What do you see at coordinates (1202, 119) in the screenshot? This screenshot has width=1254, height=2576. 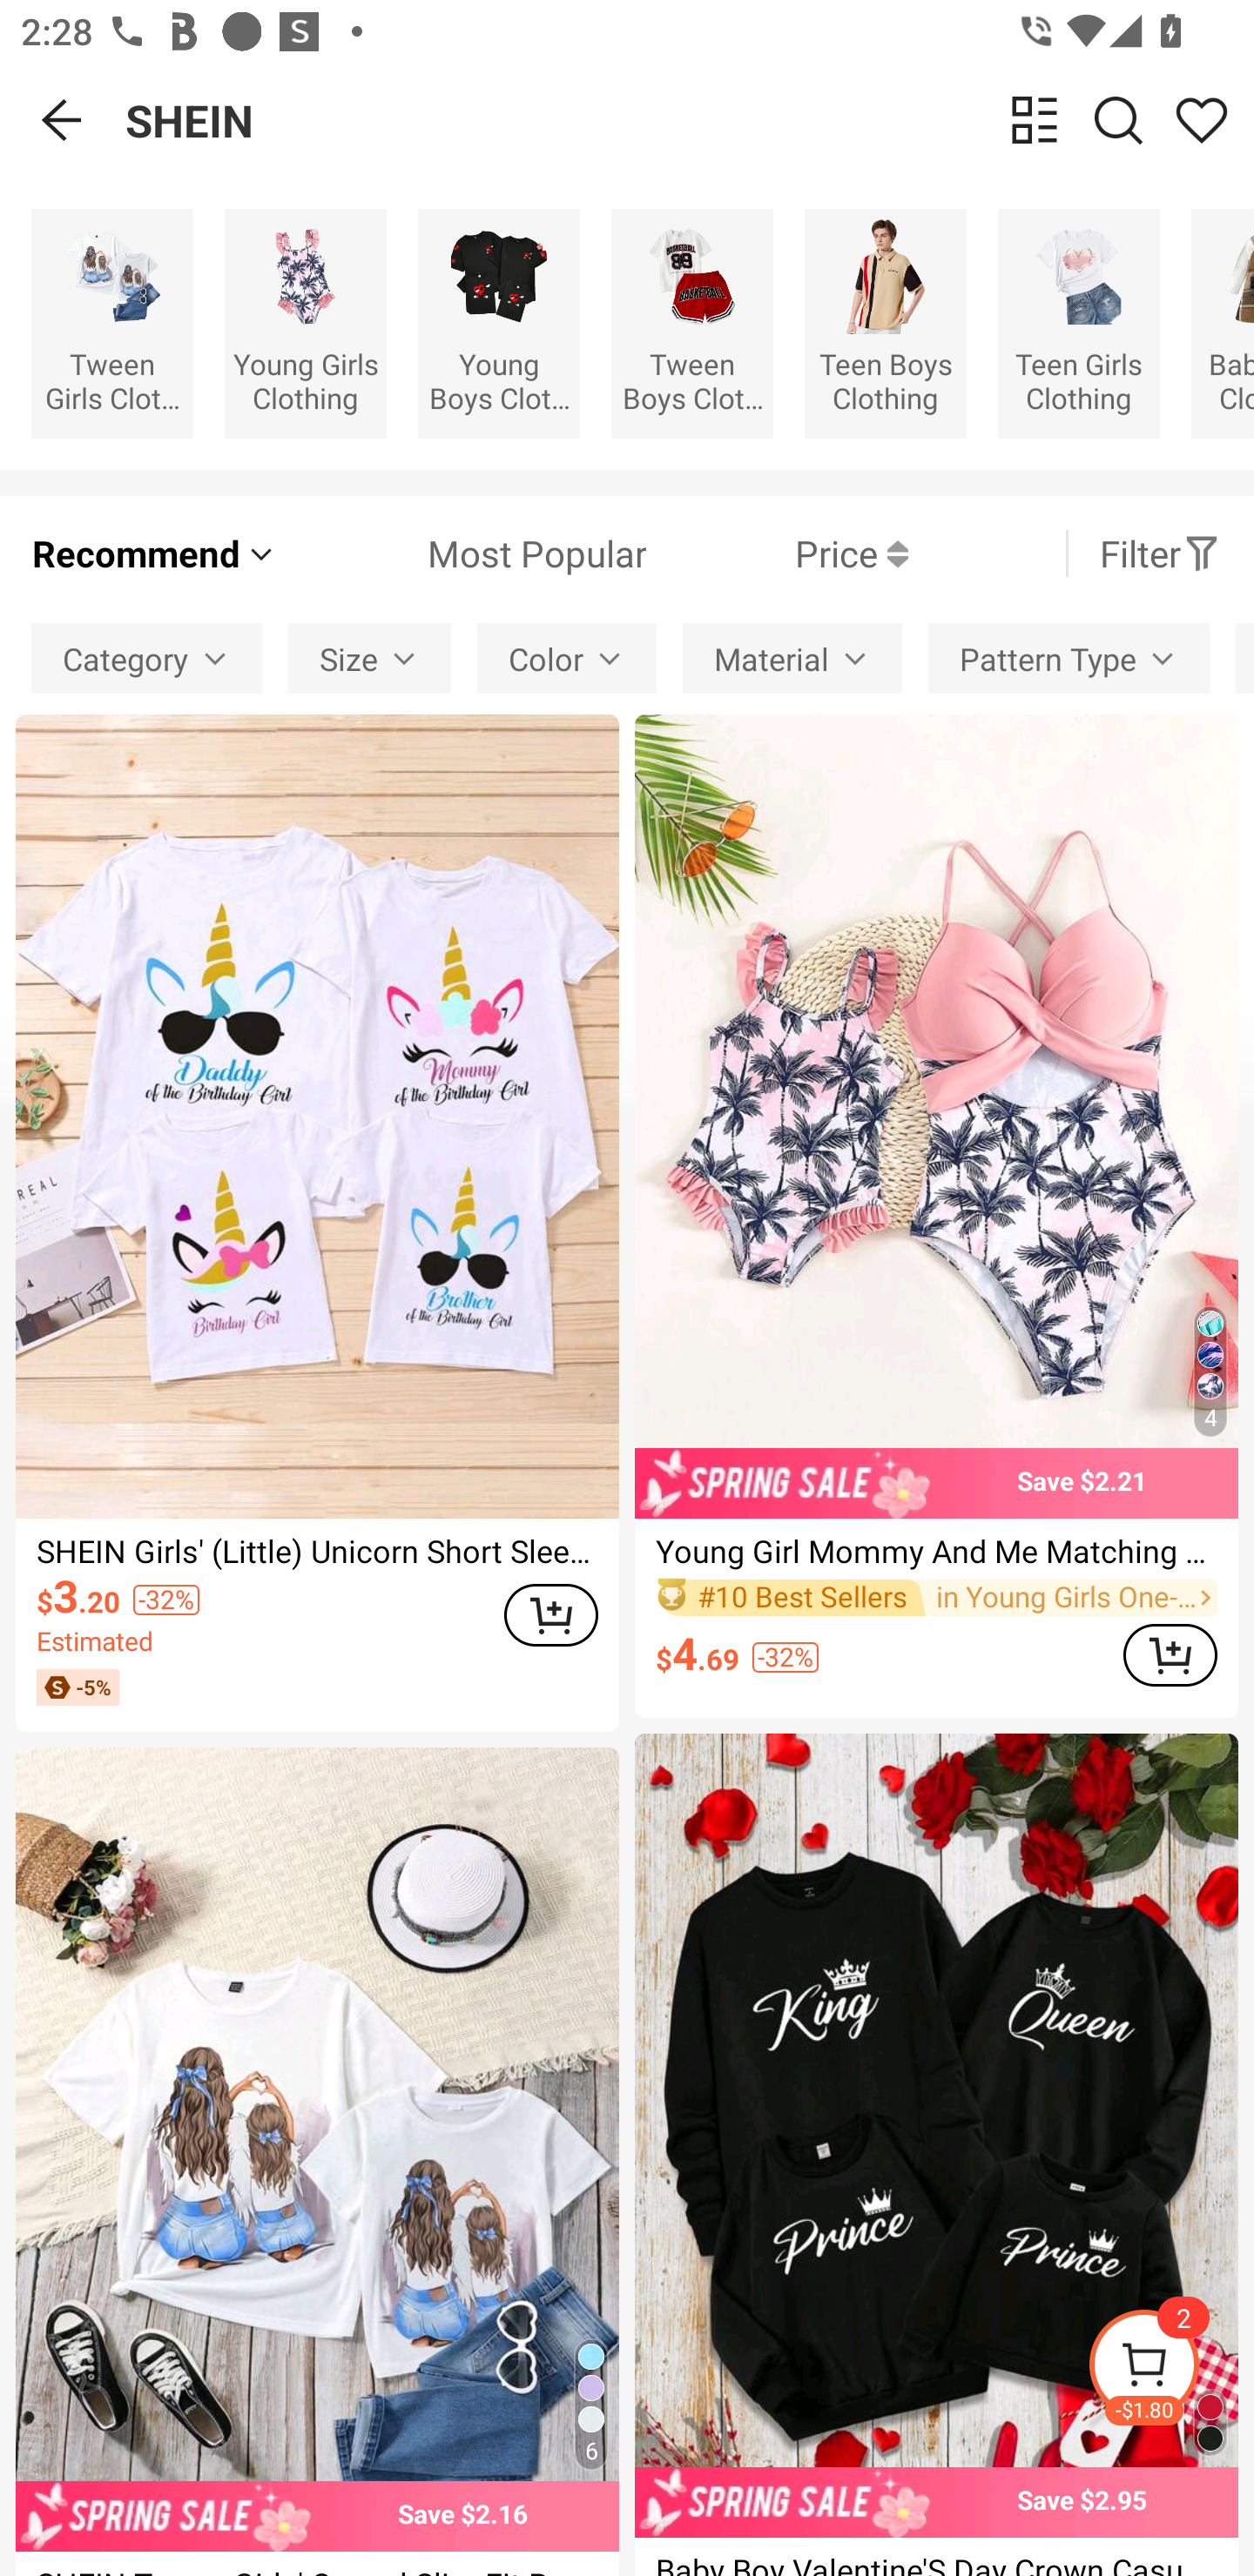 I see `Share` at bounding box center [1202, 119].